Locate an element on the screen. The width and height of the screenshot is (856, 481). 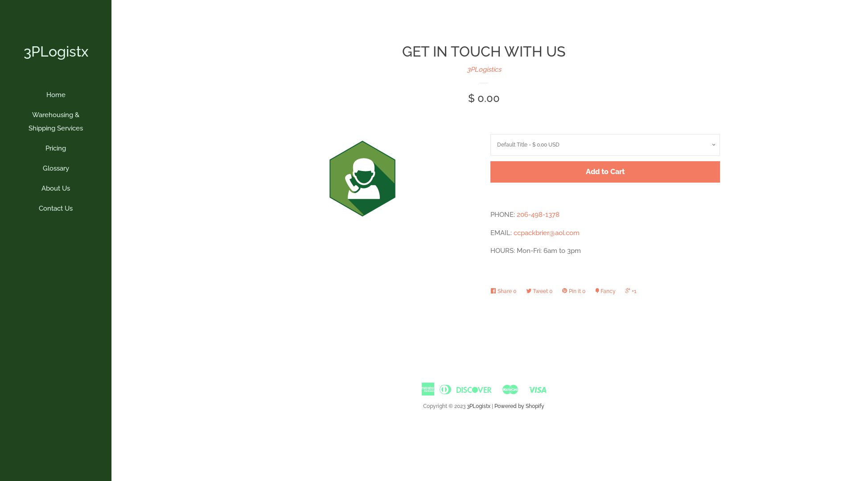
Fancy is located at coordinates (607, 291).